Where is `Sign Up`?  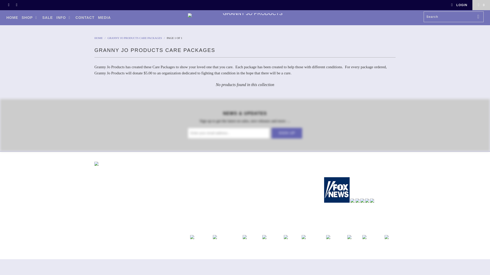 Sign Up is located at coordinates (287, 133).